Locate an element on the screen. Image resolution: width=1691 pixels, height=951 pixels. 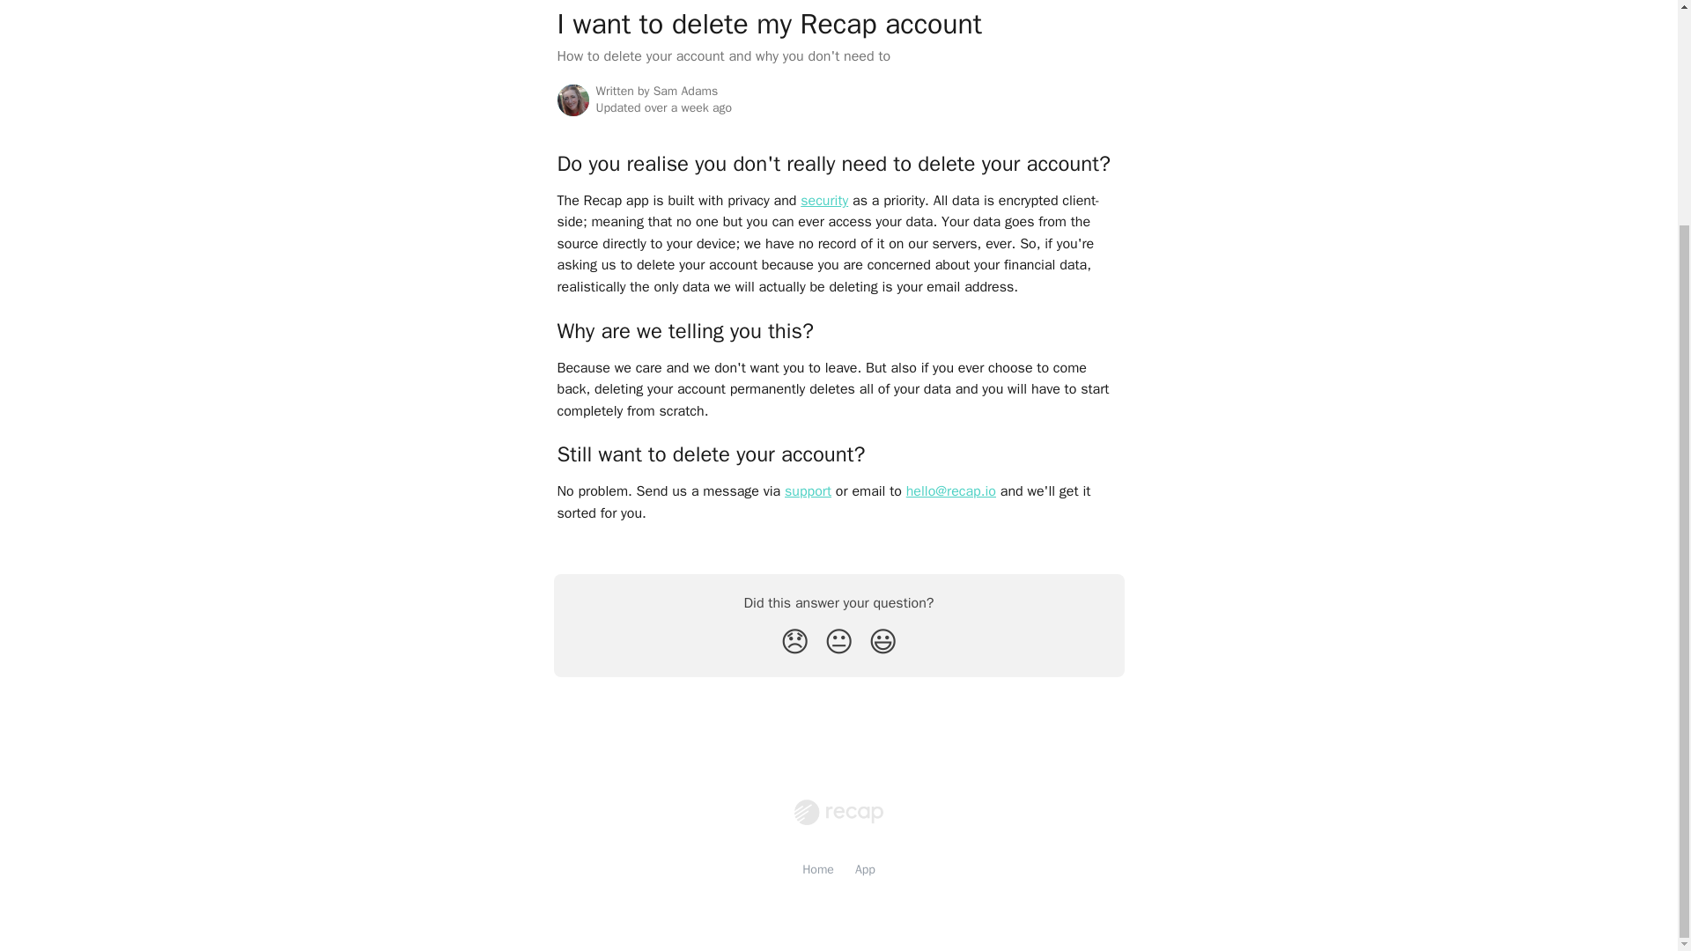
security is located at coordinates (824, 201).